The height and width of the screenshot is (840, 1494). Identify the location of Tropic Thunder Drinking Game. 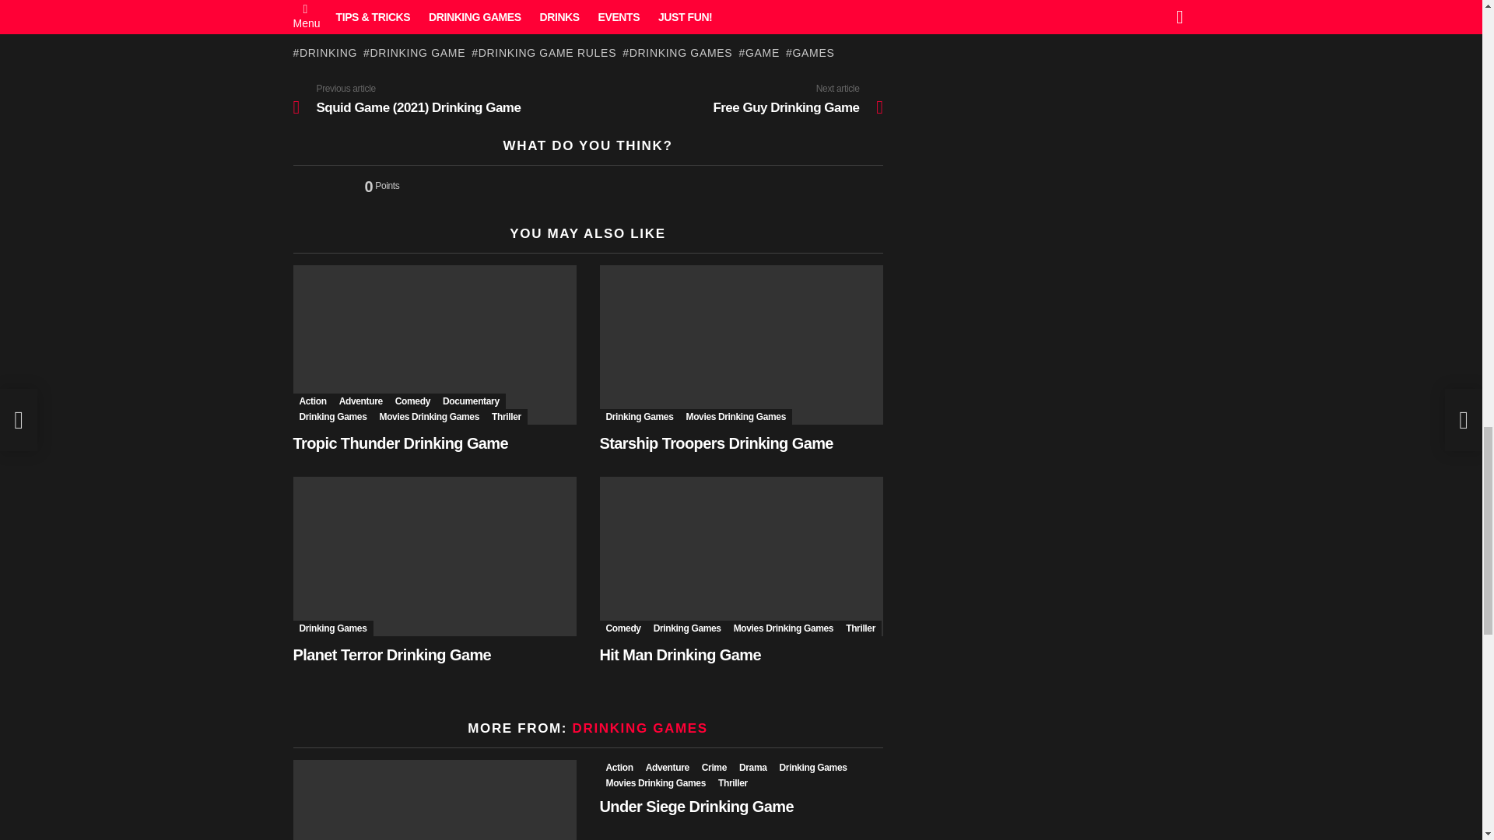
(434, 345).